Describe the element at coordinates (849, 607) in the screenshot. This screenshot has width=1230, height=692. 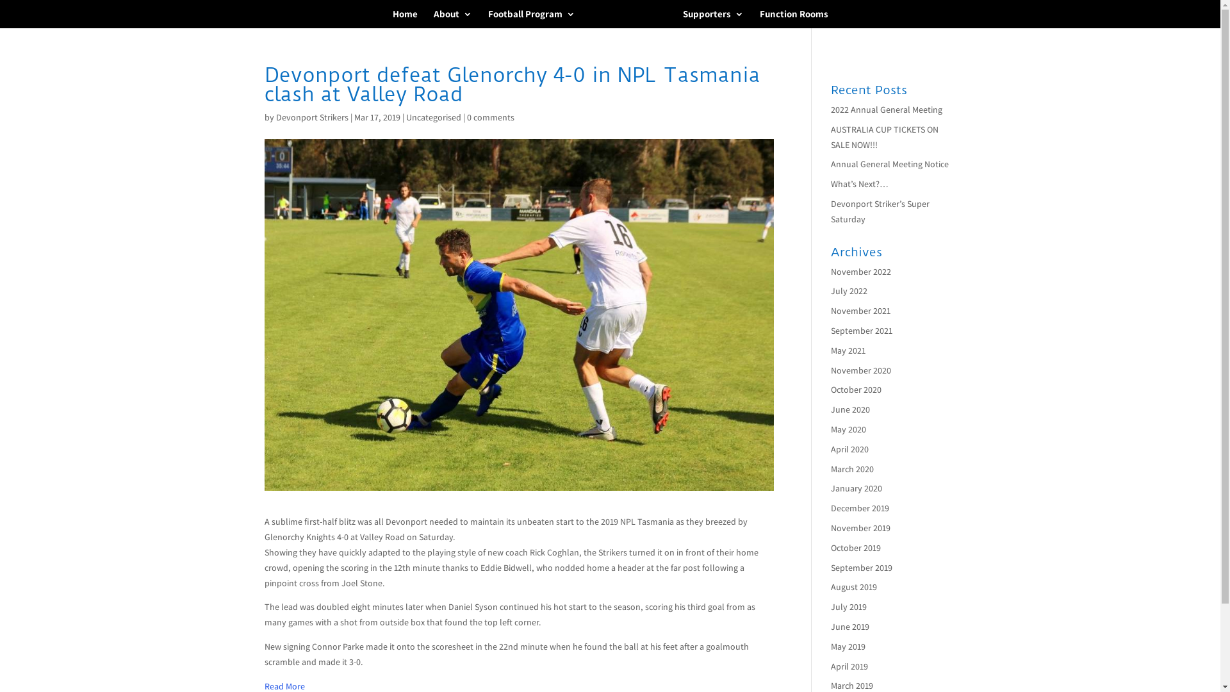
I see `July 2019` at that location.